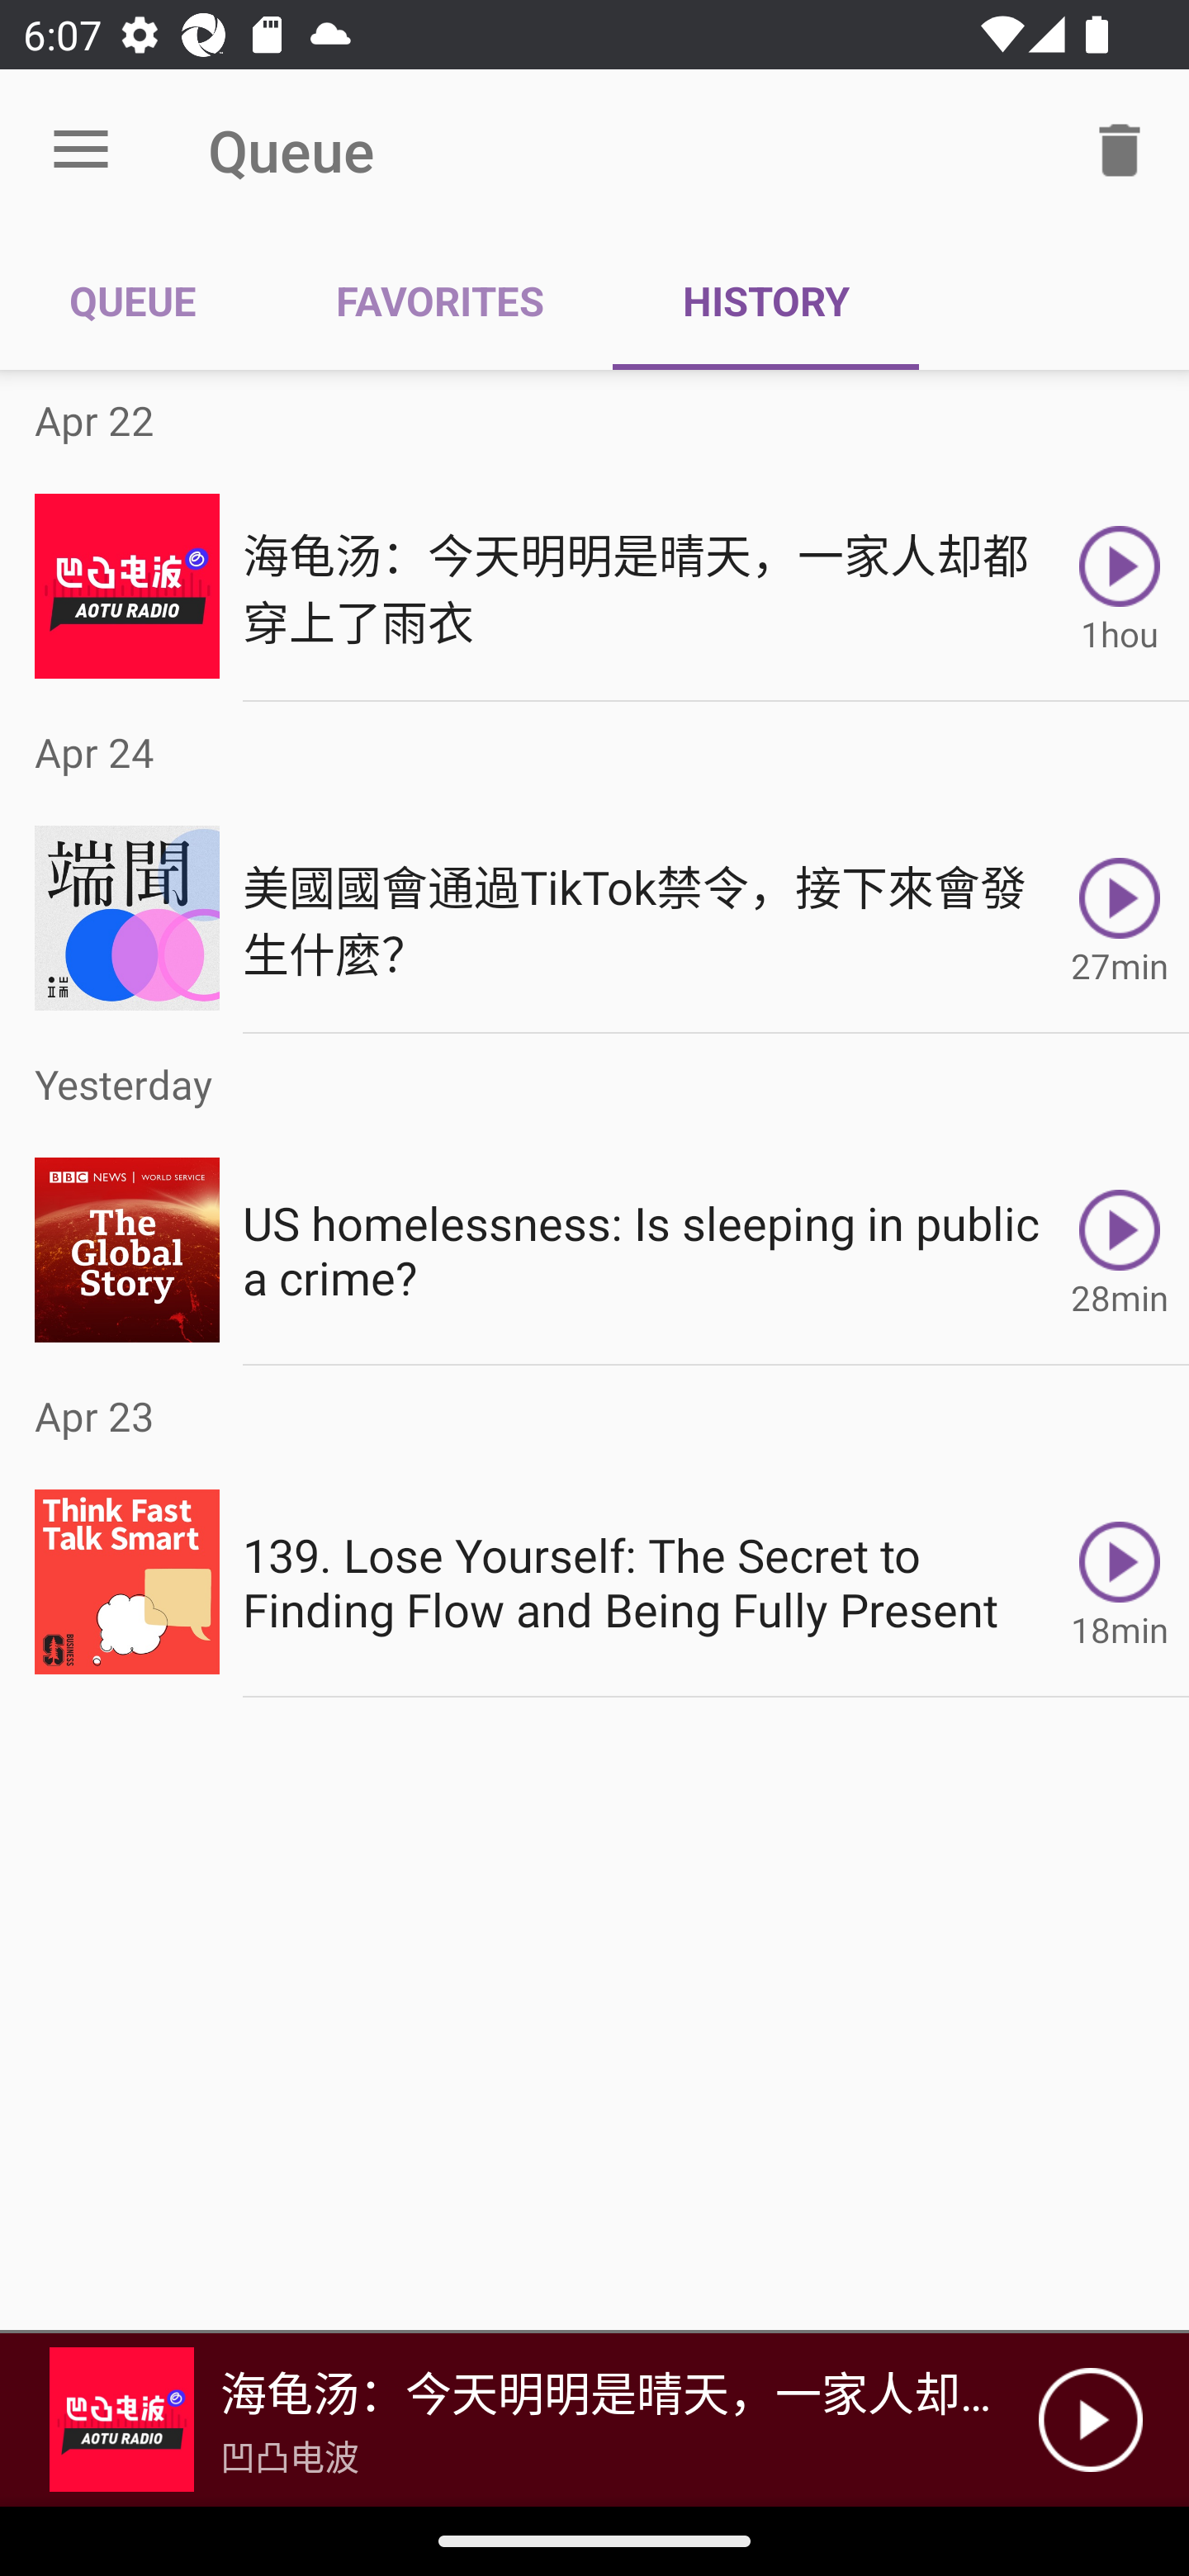 The width and height of the screenshot is (1189, 2576). Describe the element at coordinates (133, 301) in the screenshot. I see `QUEUE` at that location.